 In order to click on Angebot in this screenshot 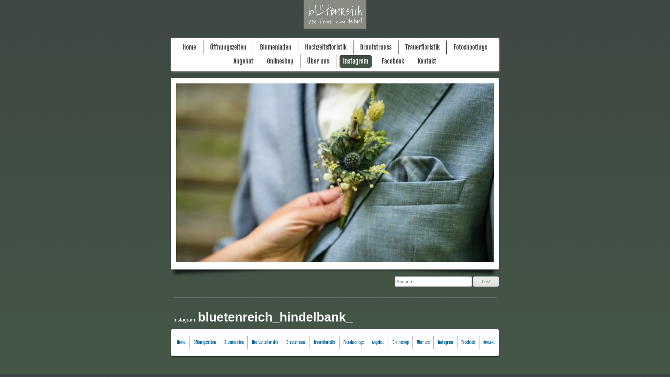, I will do `click(378, 342)`.